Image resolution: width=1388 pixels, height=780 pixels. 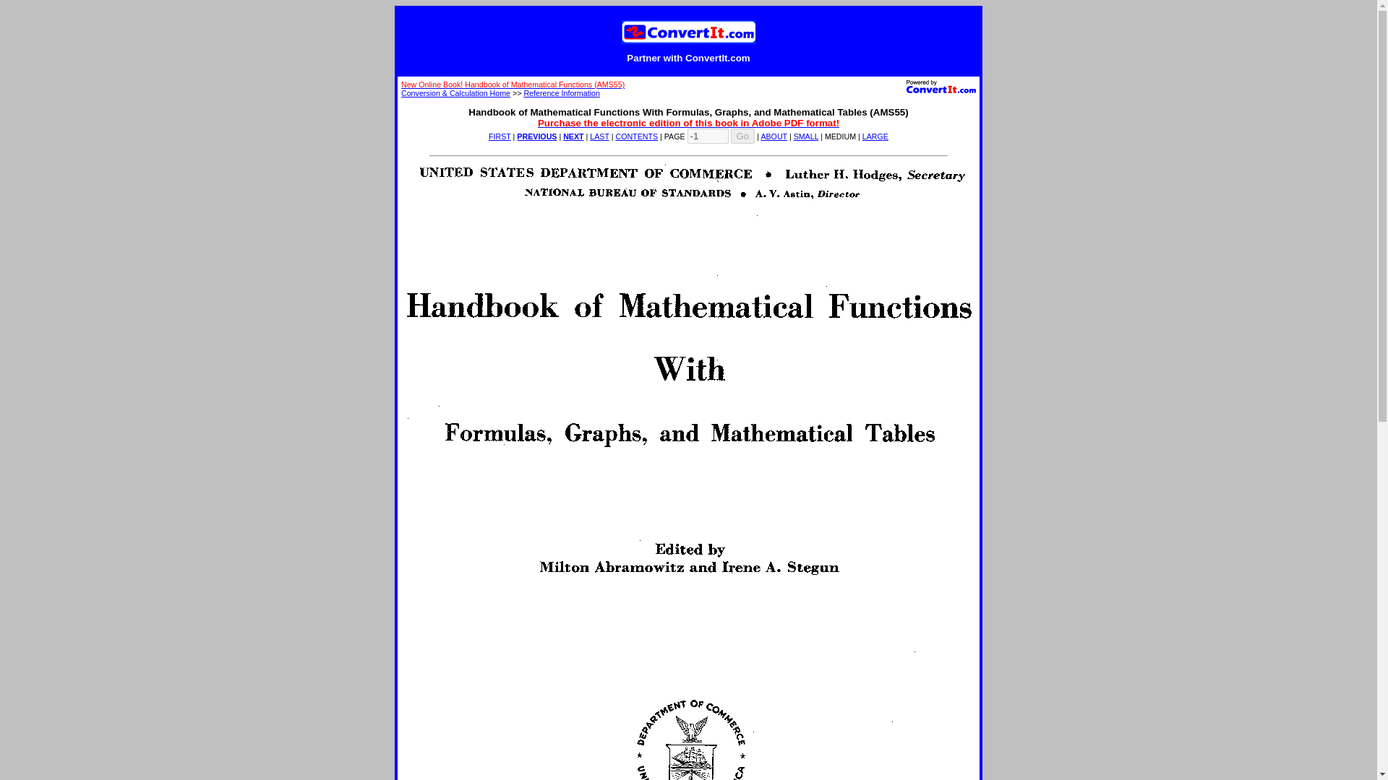 I want to click on LARGE, so click(x=875, y=136).